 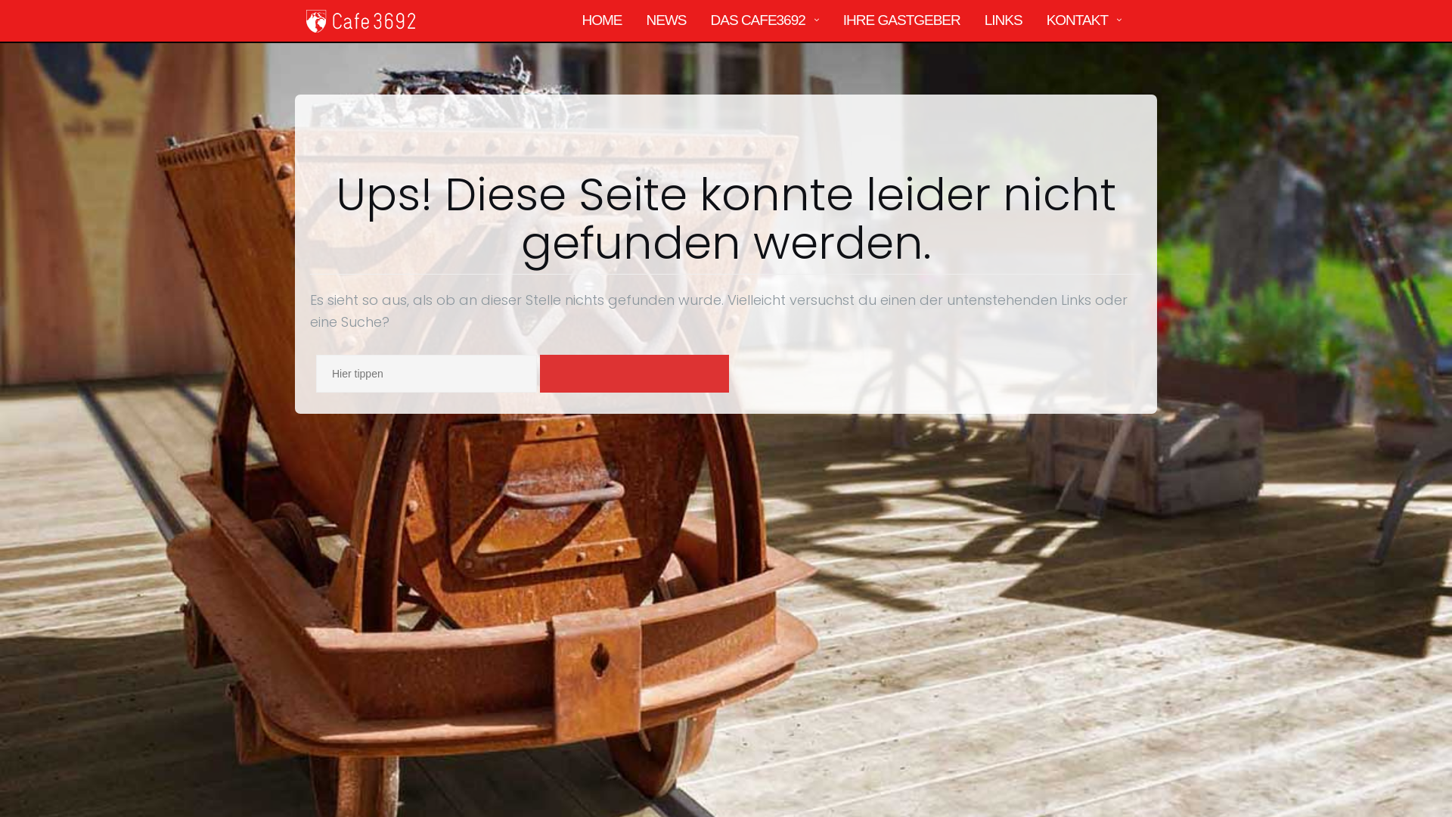 I want to click on NEWS, so click(x=667, y=21).